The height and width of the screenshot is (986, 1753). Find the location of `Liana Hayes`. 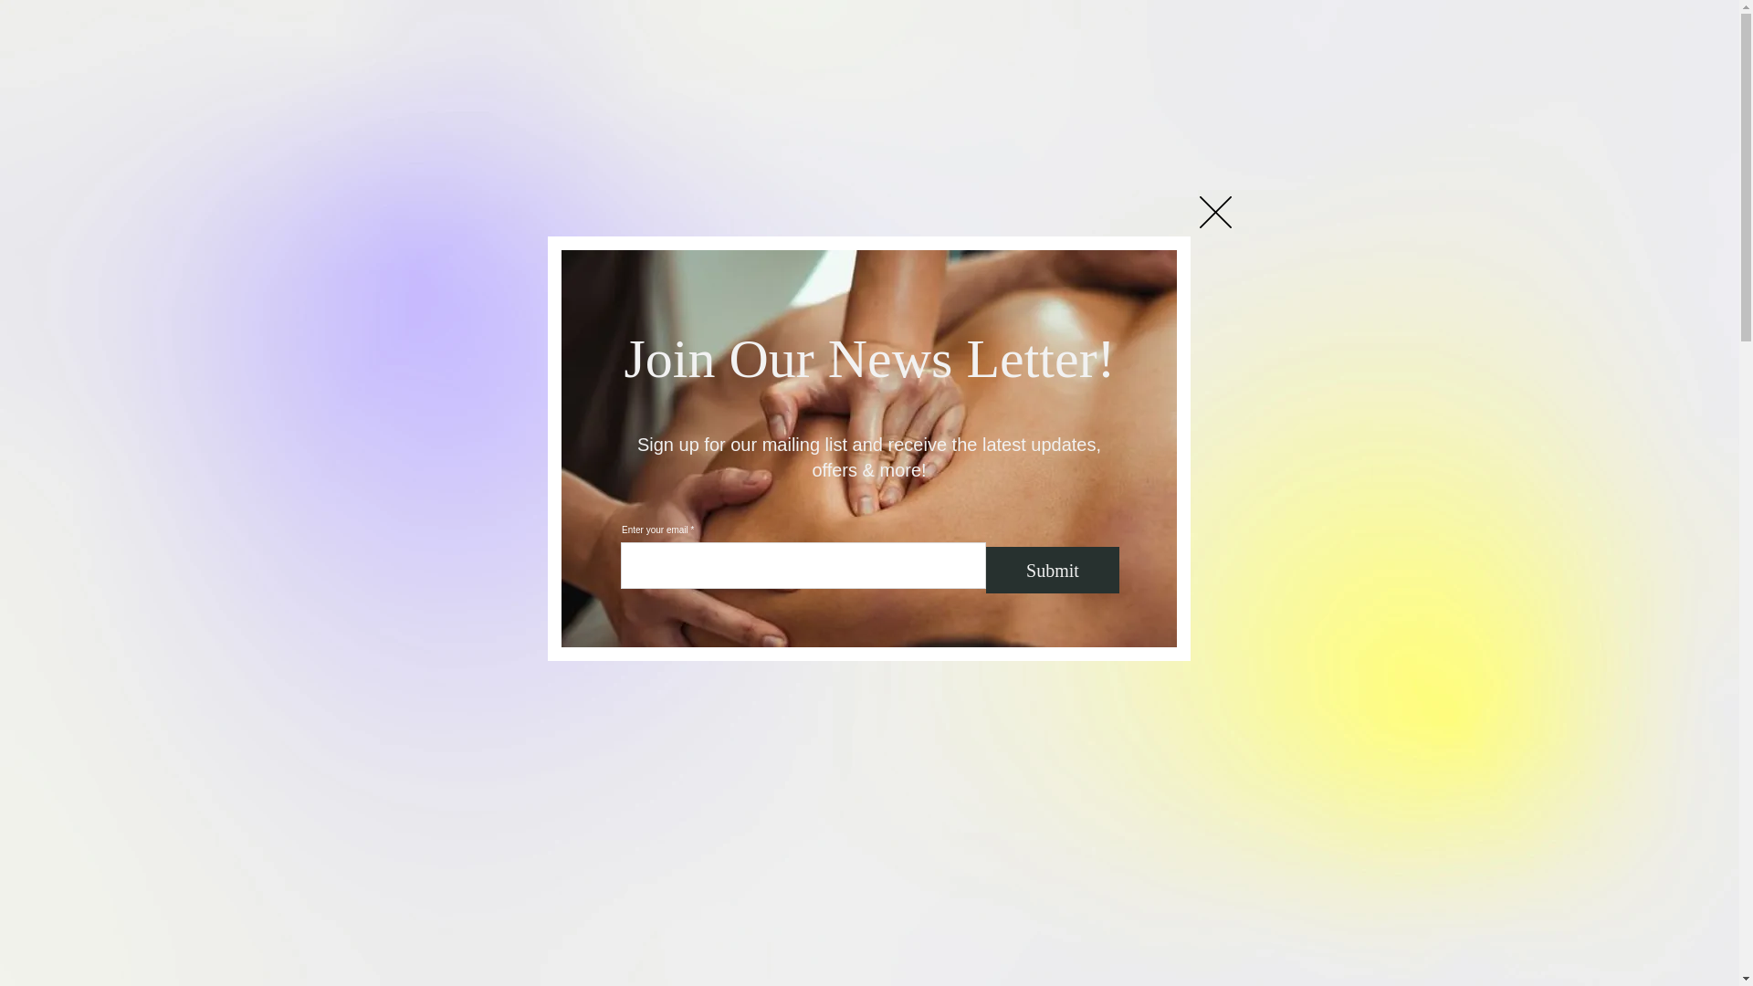

Liana Hayes is located at coordinates (595, 223).